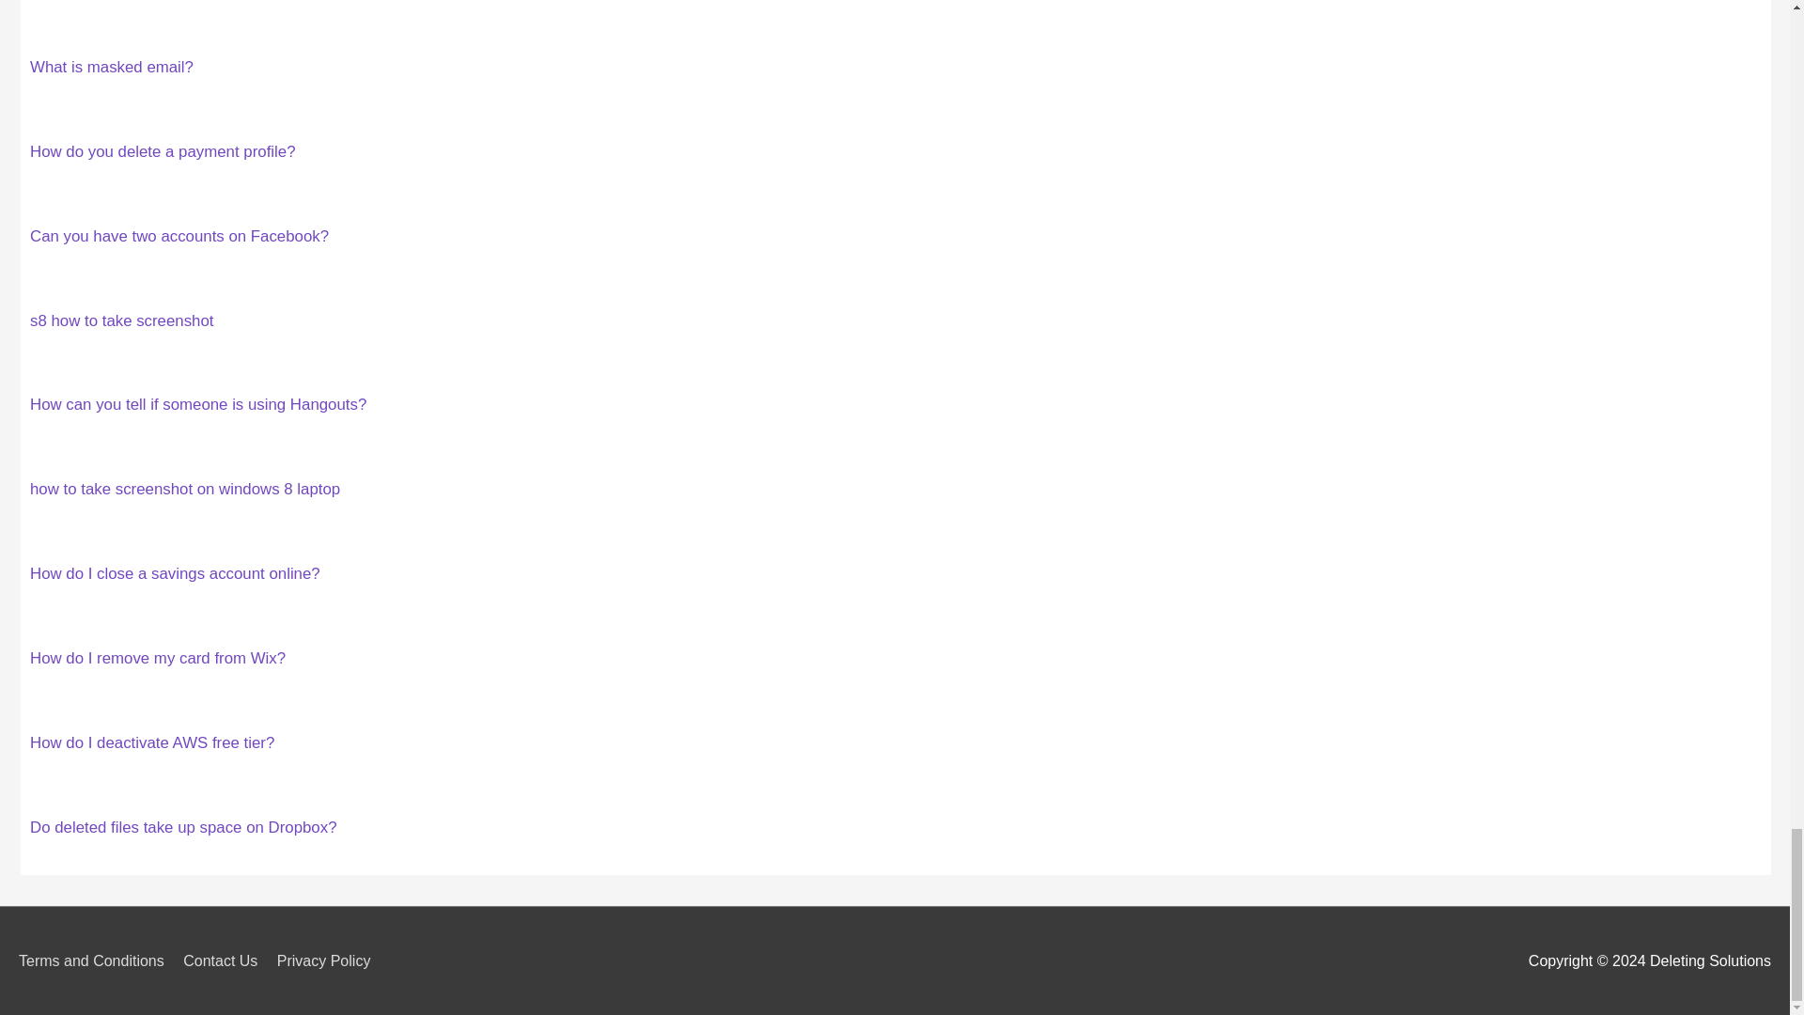 Image resolution: width=1804 pixels, height=1015 pixels. What do you see at coordinates (184, 827) in the screenshot?
I see `Do deleted files take up space on Dropbox?` at bounding box center [184, 827].